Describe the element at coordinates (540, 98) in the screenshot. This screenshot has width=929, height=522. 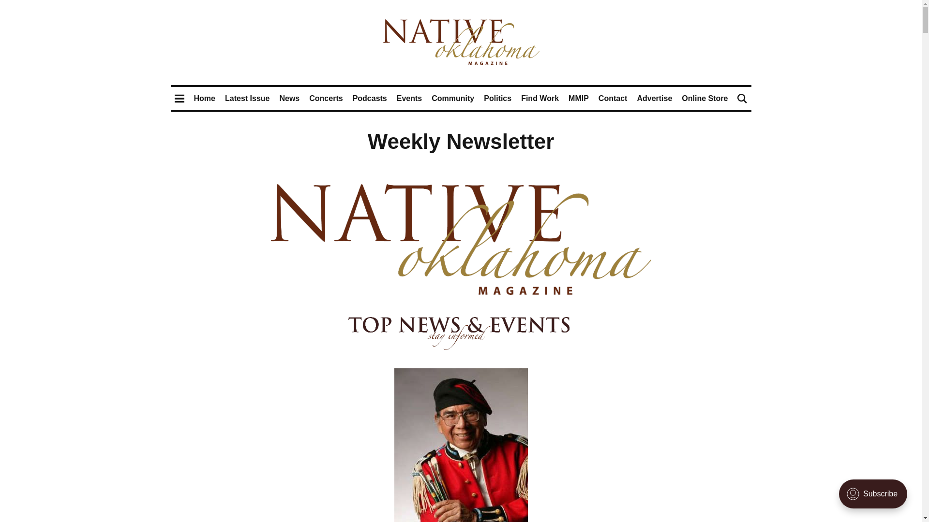
I see `Find Work` at that location.